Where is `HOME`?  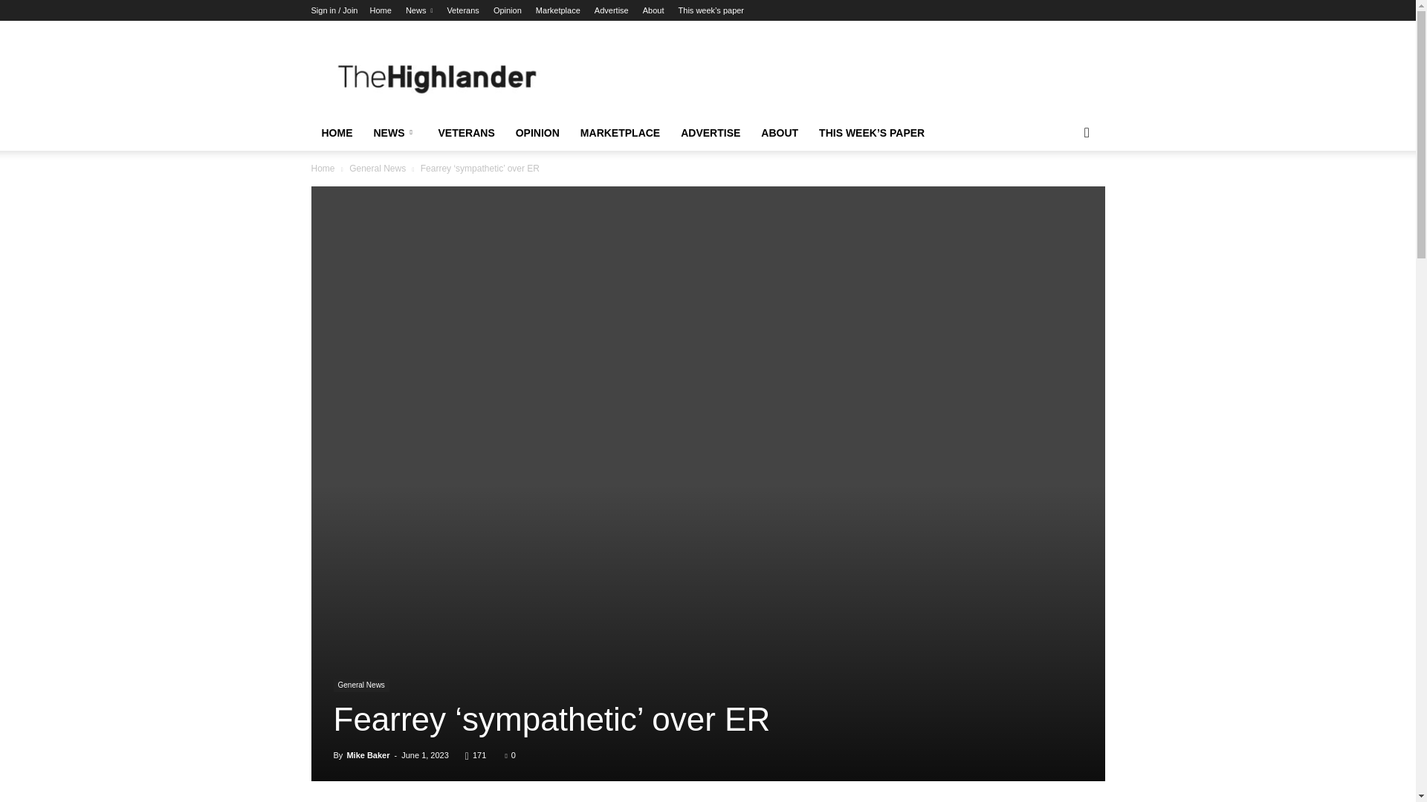
HOME is located at coordinates (336, 133).